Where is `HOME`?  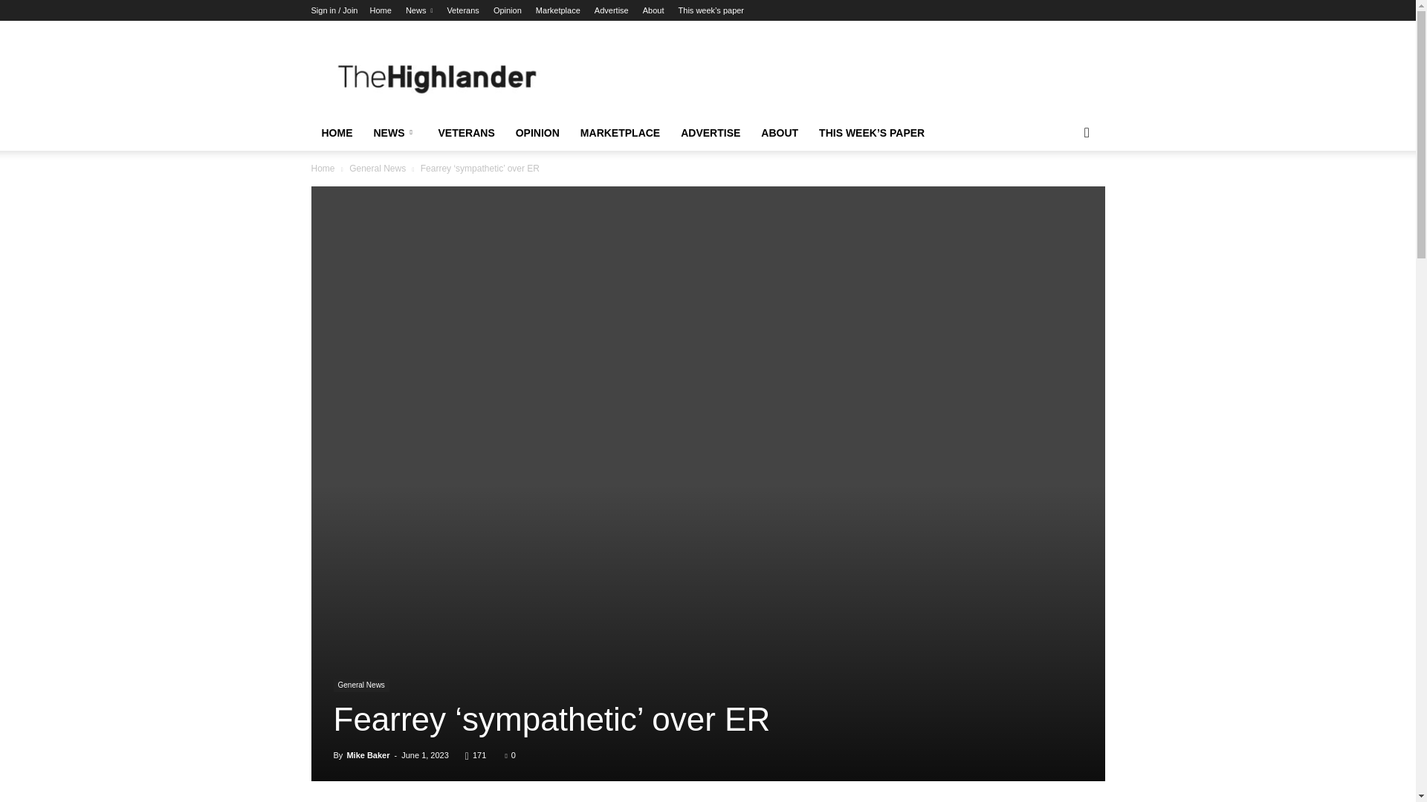
HOME is located at coordinates (336, 133).